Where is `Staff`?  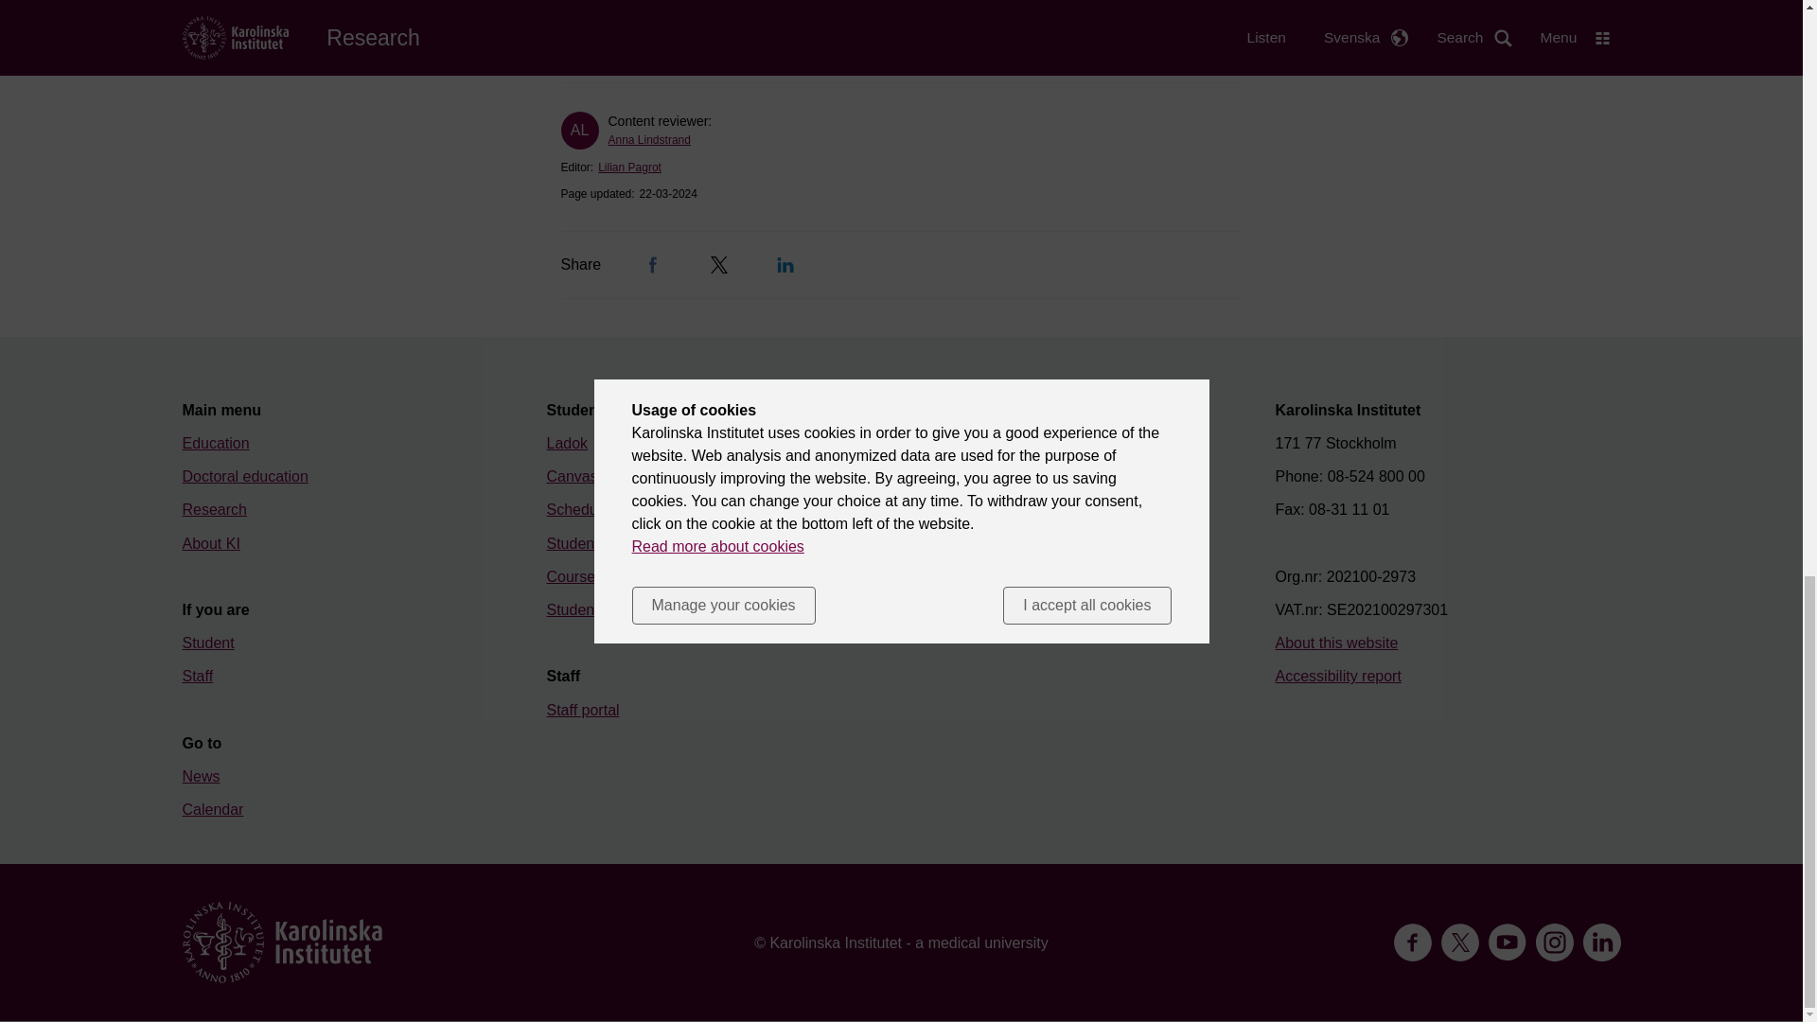
Staff is located at coordinates (197, 676).